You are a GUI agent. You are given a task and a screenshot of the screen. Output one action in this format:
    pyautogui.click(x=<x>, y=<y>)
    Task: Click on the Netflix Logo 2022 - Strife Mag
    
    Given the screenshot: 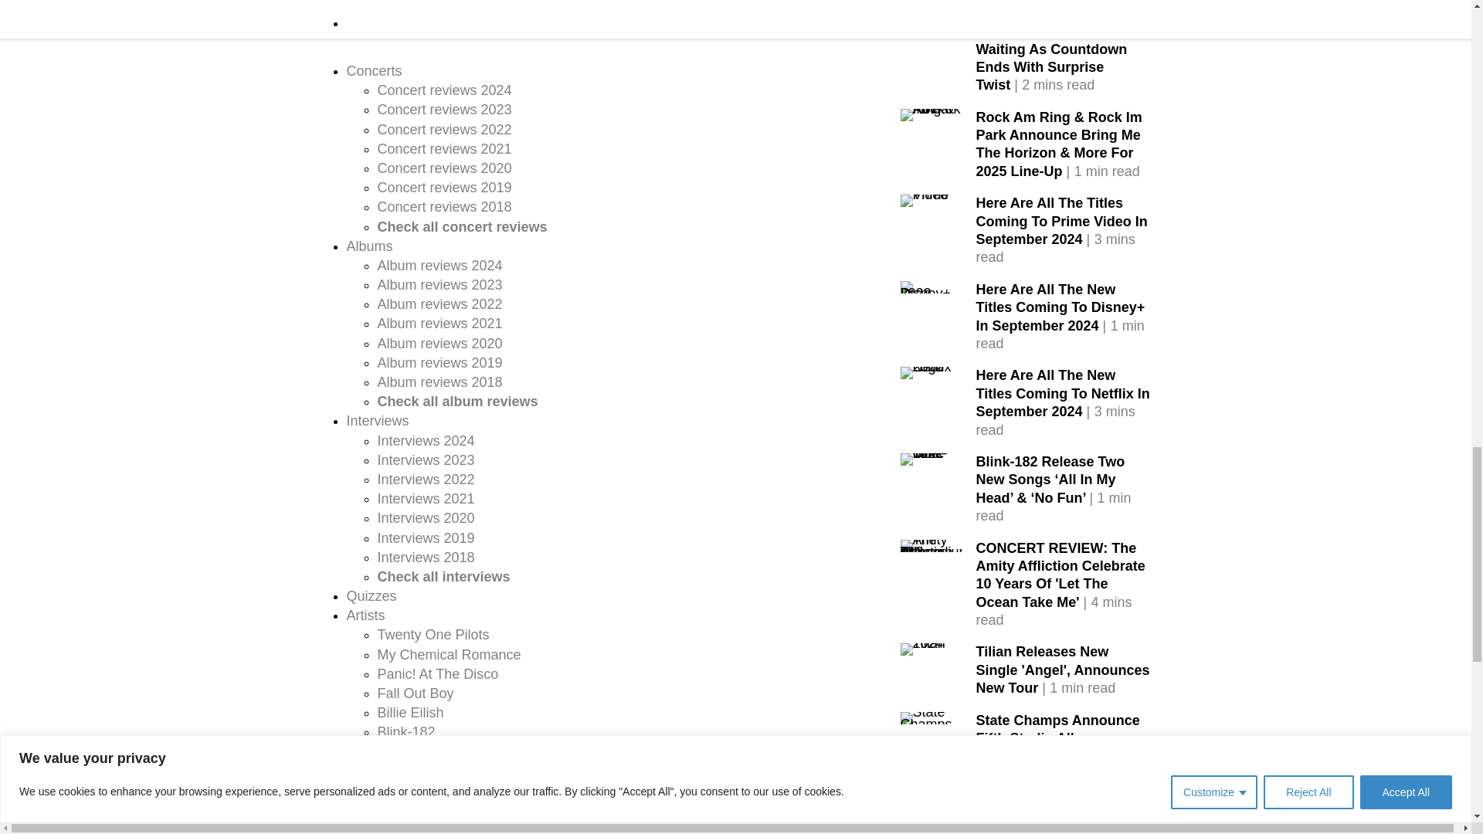 What is the action you would take?
    pyautogui.click(x=932, y=373)
    